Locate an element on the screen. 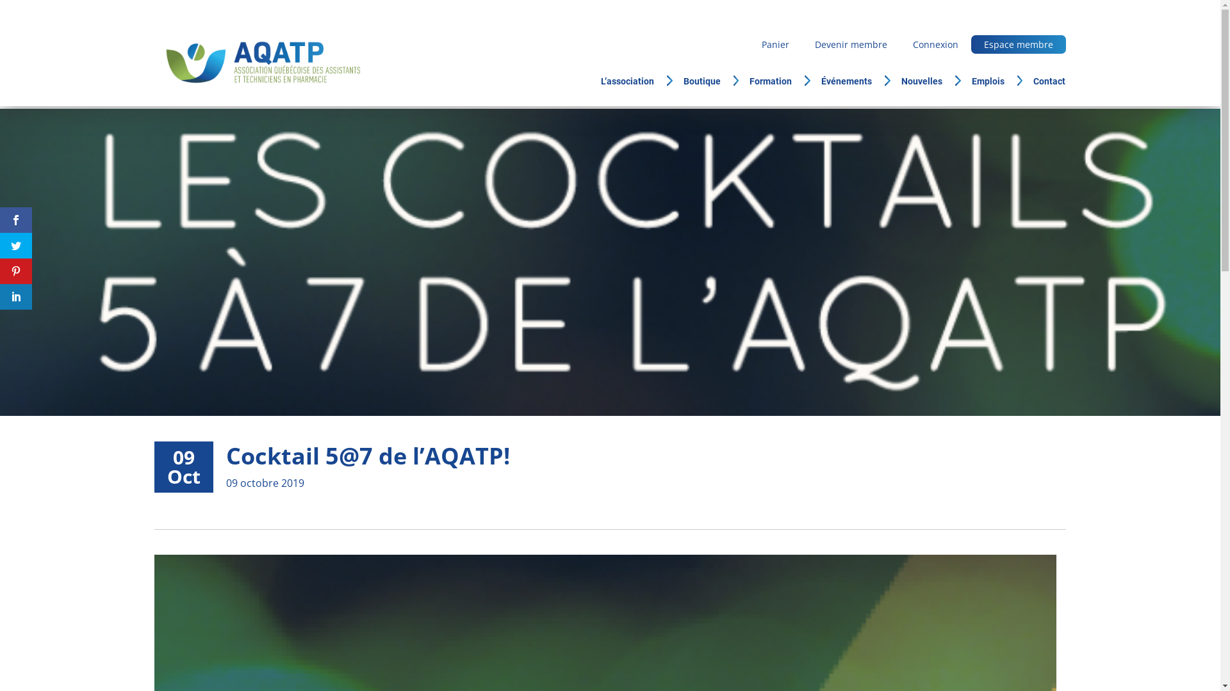  Boutique is located at coordinates (711, 82).